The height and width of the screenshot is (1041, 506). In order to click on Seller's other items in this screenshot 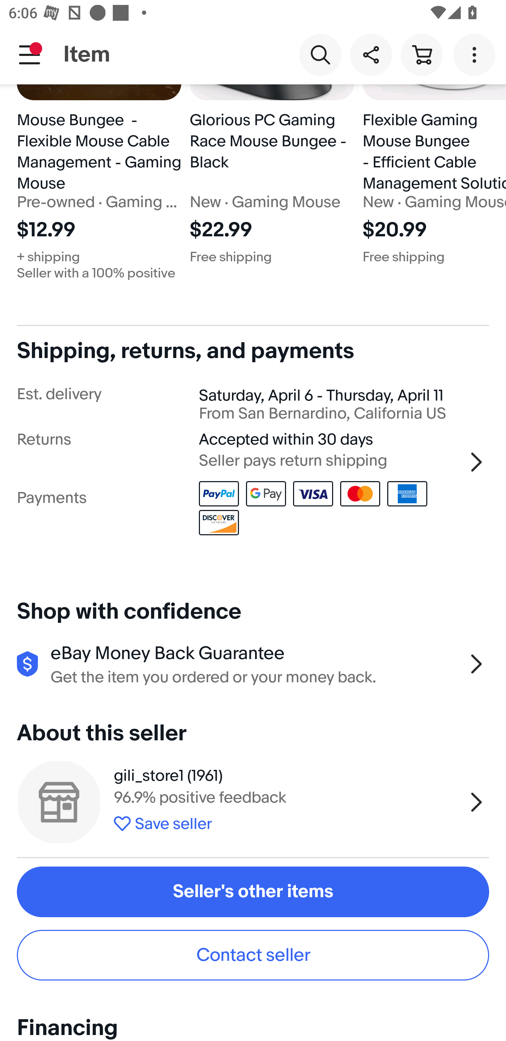, I will do `click(253, 891)`.